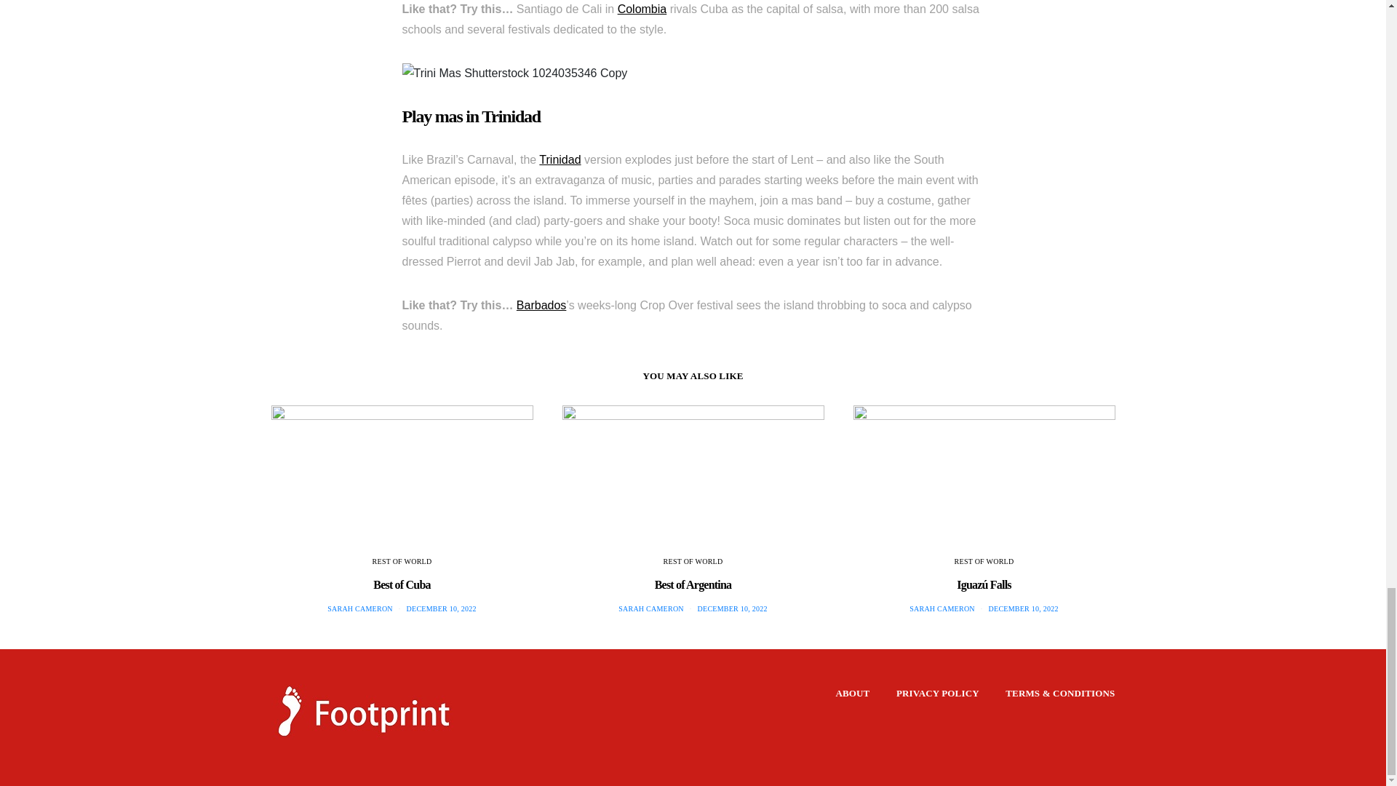 The width and height of the screenshot is (1397, 786). I want to click on View all posts by Sarah Cameron, so click(942, 608).